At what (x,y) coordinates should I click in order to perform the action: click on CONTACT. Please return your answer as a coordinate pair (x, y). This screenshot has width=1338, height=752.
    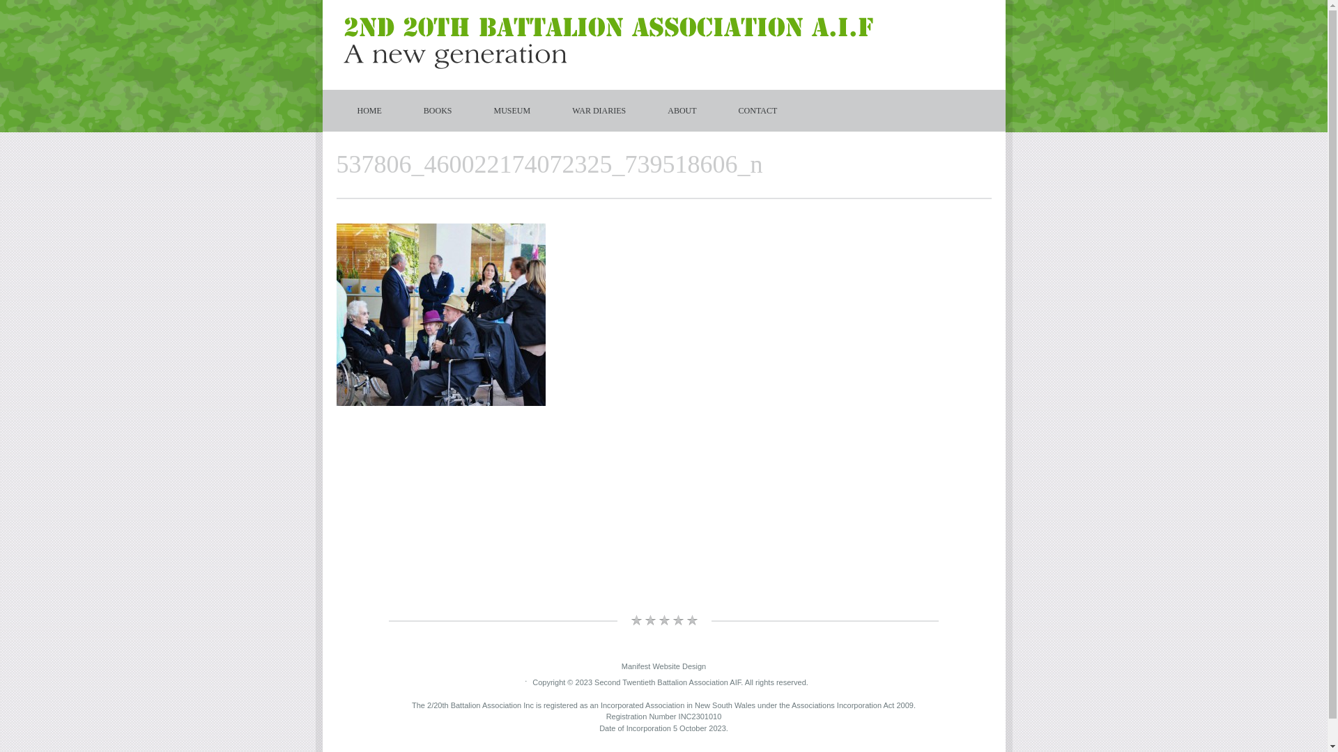
    Looking at the image, I should click on (758, 111).